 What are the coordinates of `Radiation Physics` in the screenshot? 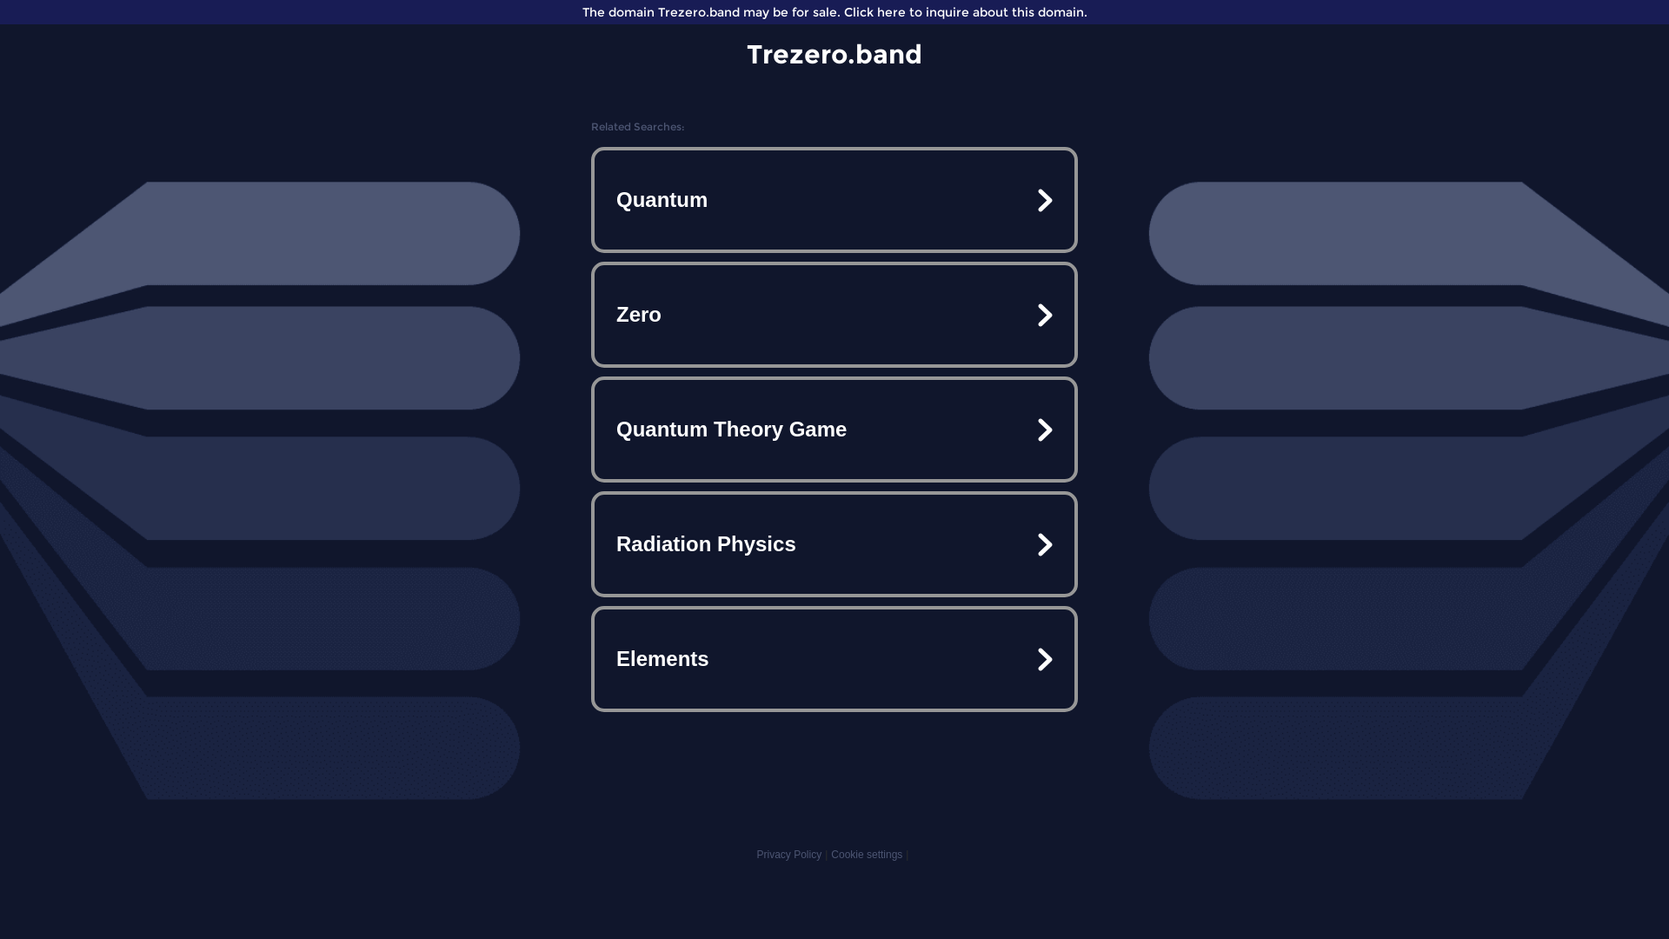 It's located at (834, 544).